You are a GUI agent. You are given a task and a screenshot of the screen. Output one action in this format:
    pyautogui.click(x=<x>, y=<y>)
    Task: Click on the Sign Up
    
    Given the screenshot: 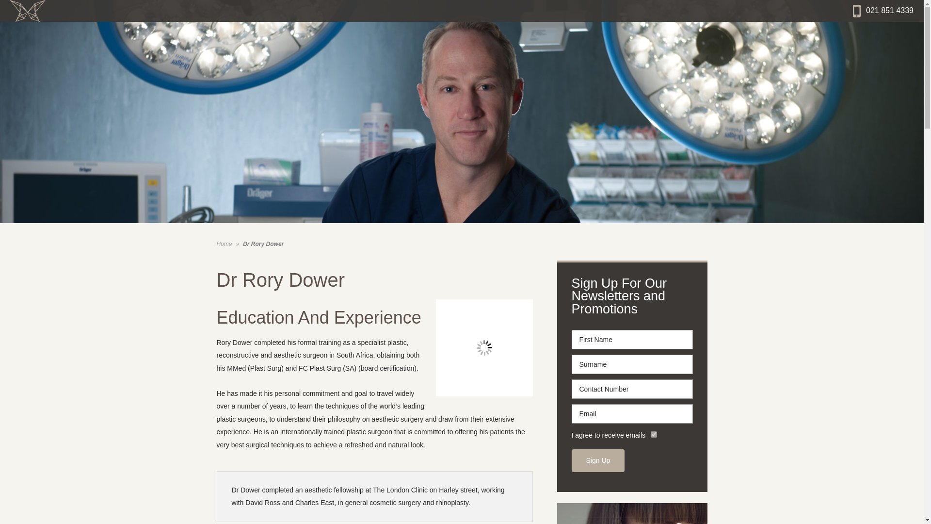 What is the action you would take?
    pyautogui.click(x=598, y=460)
    